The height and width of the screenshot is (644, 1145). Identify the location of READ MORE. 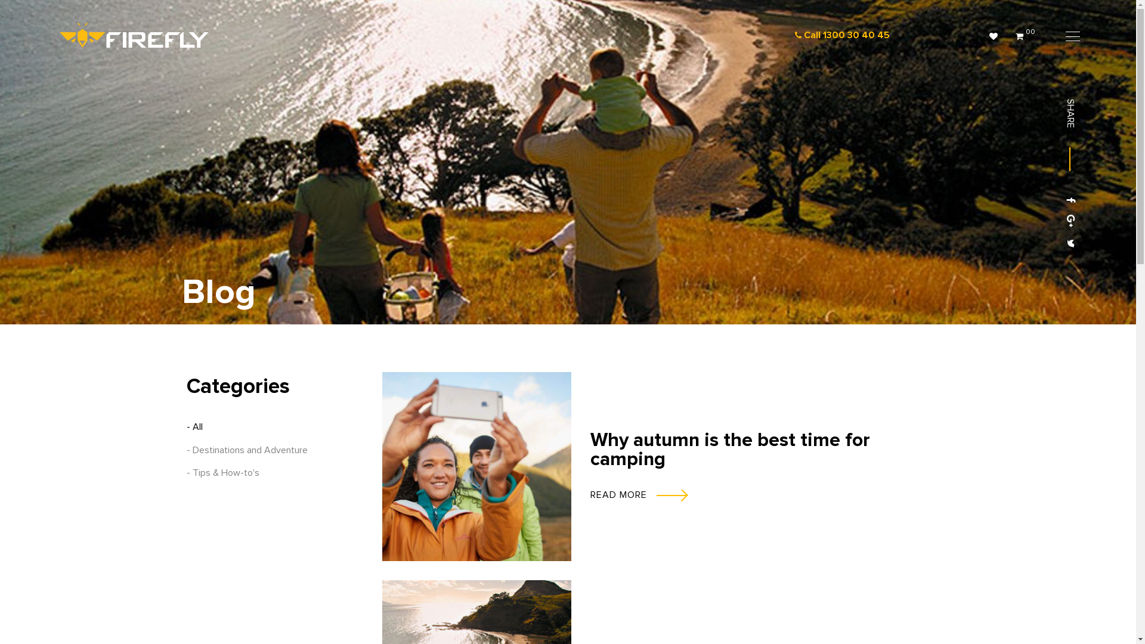
(761, 495).